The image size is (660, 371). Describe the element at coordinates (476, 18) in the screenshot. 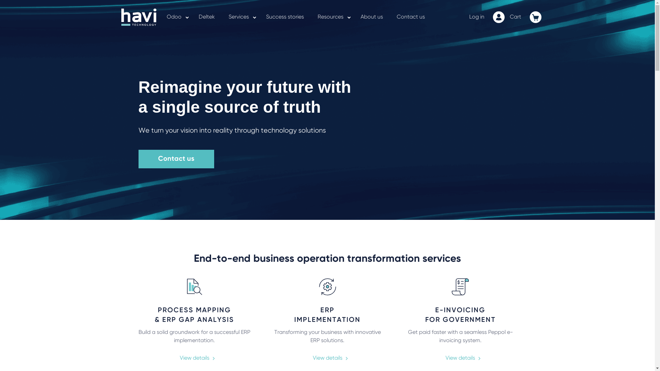

I see `Log in` at that location.